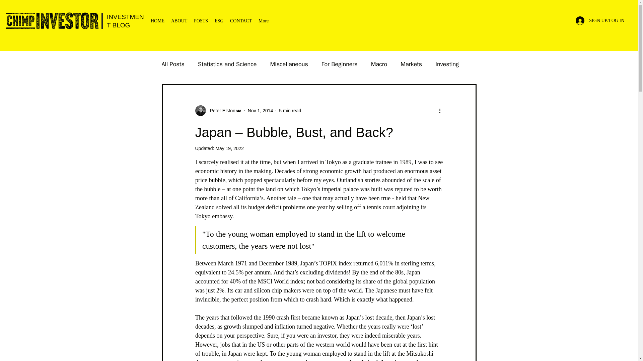  I want to click on All Posts, so click(172, 64).